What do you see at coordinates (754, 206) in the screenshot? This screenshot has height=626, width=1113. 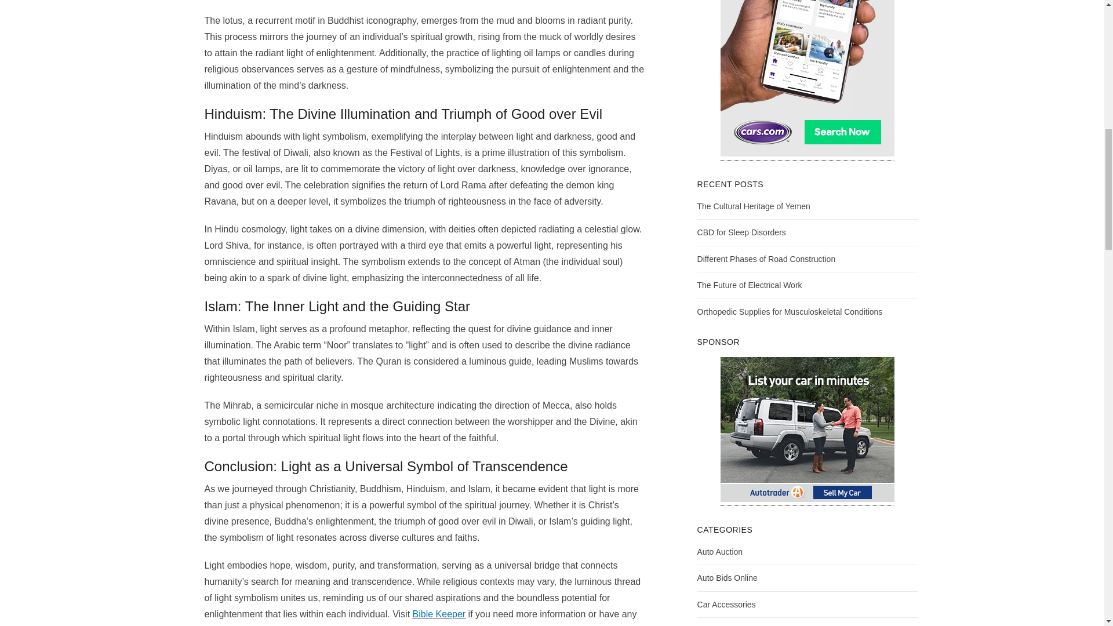 I see `The Cultural Heritage of Yemen` at bounding box center [754, 206].